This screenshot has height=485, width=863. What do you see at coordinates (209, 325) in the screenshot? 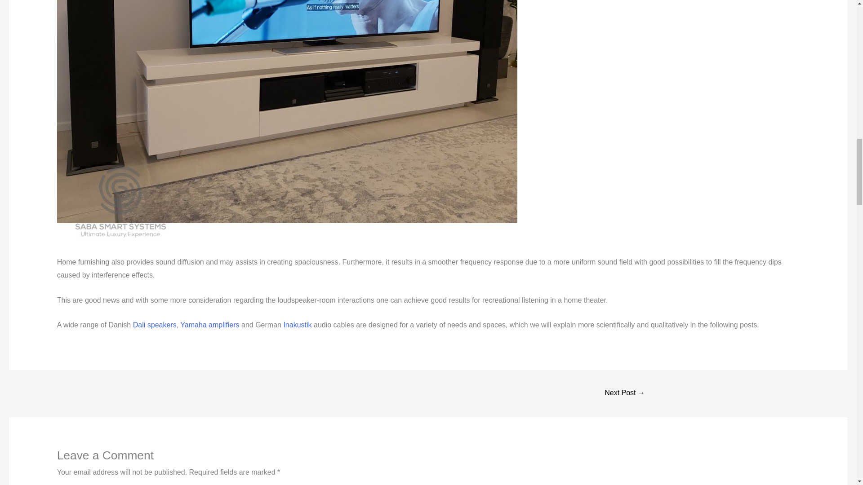
I see `Yamaha amplifiers` at bounding box center [209, 325].